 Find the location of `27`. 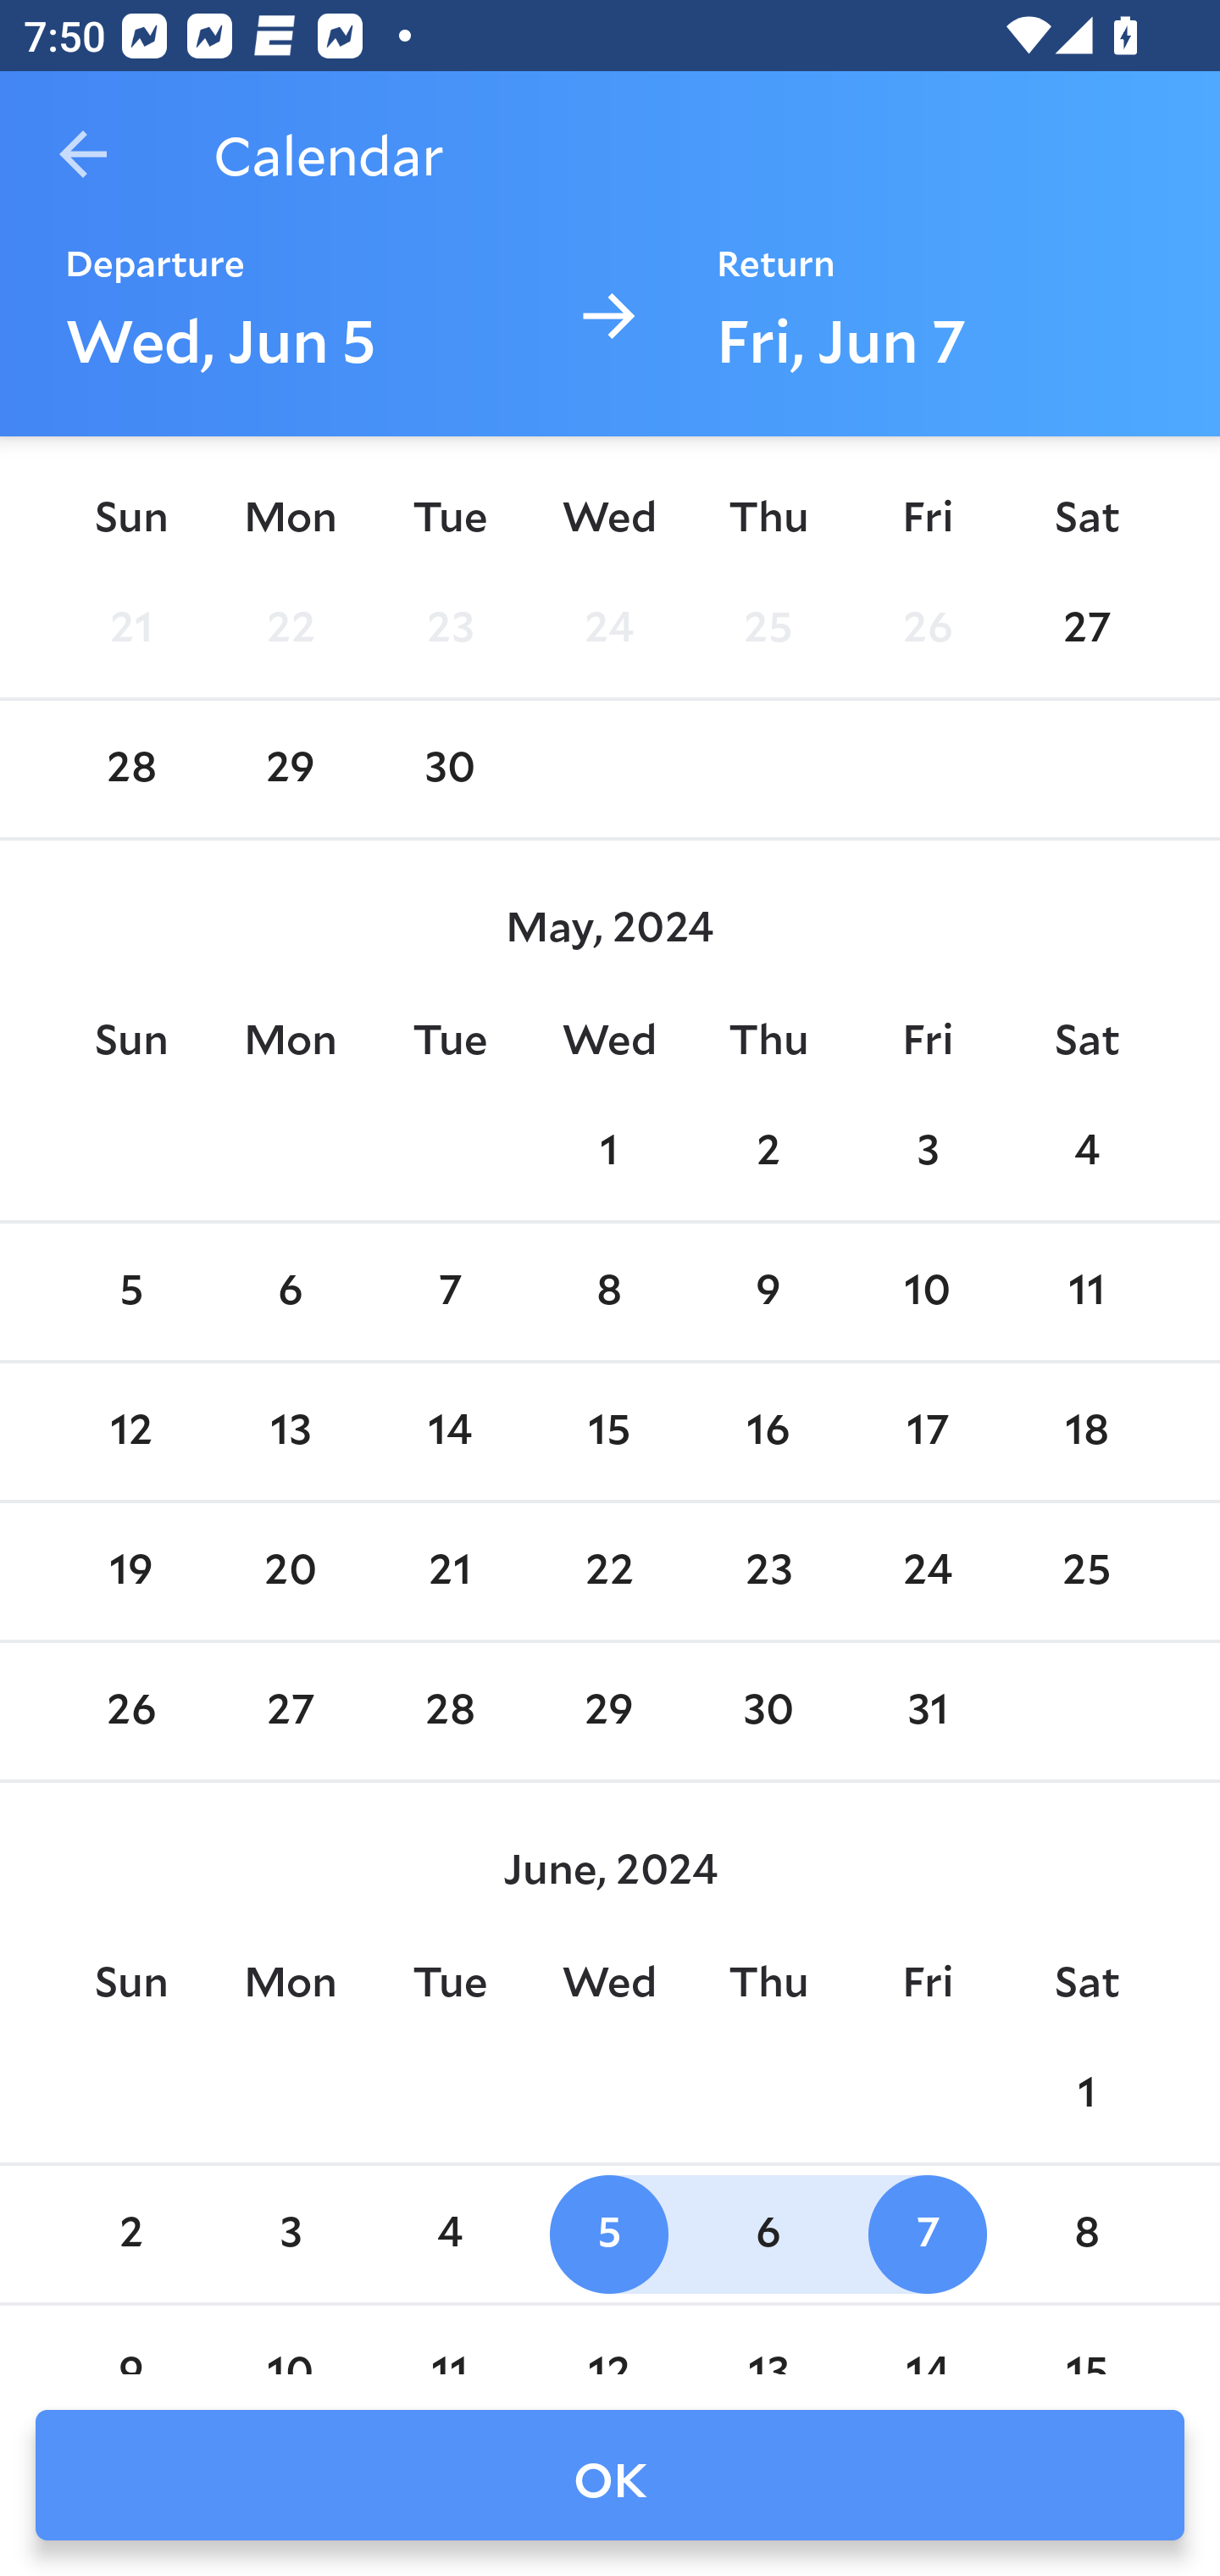

27 is located at coordinates (1086, 628).